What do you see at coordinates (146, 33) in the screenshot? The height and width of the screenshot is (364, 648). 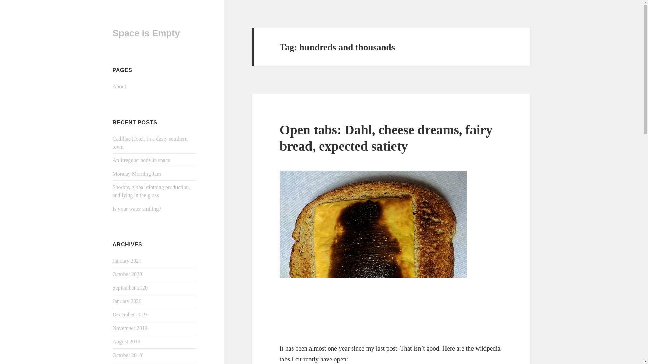 I see `Space is Empty` at bounding box center [146, 33].